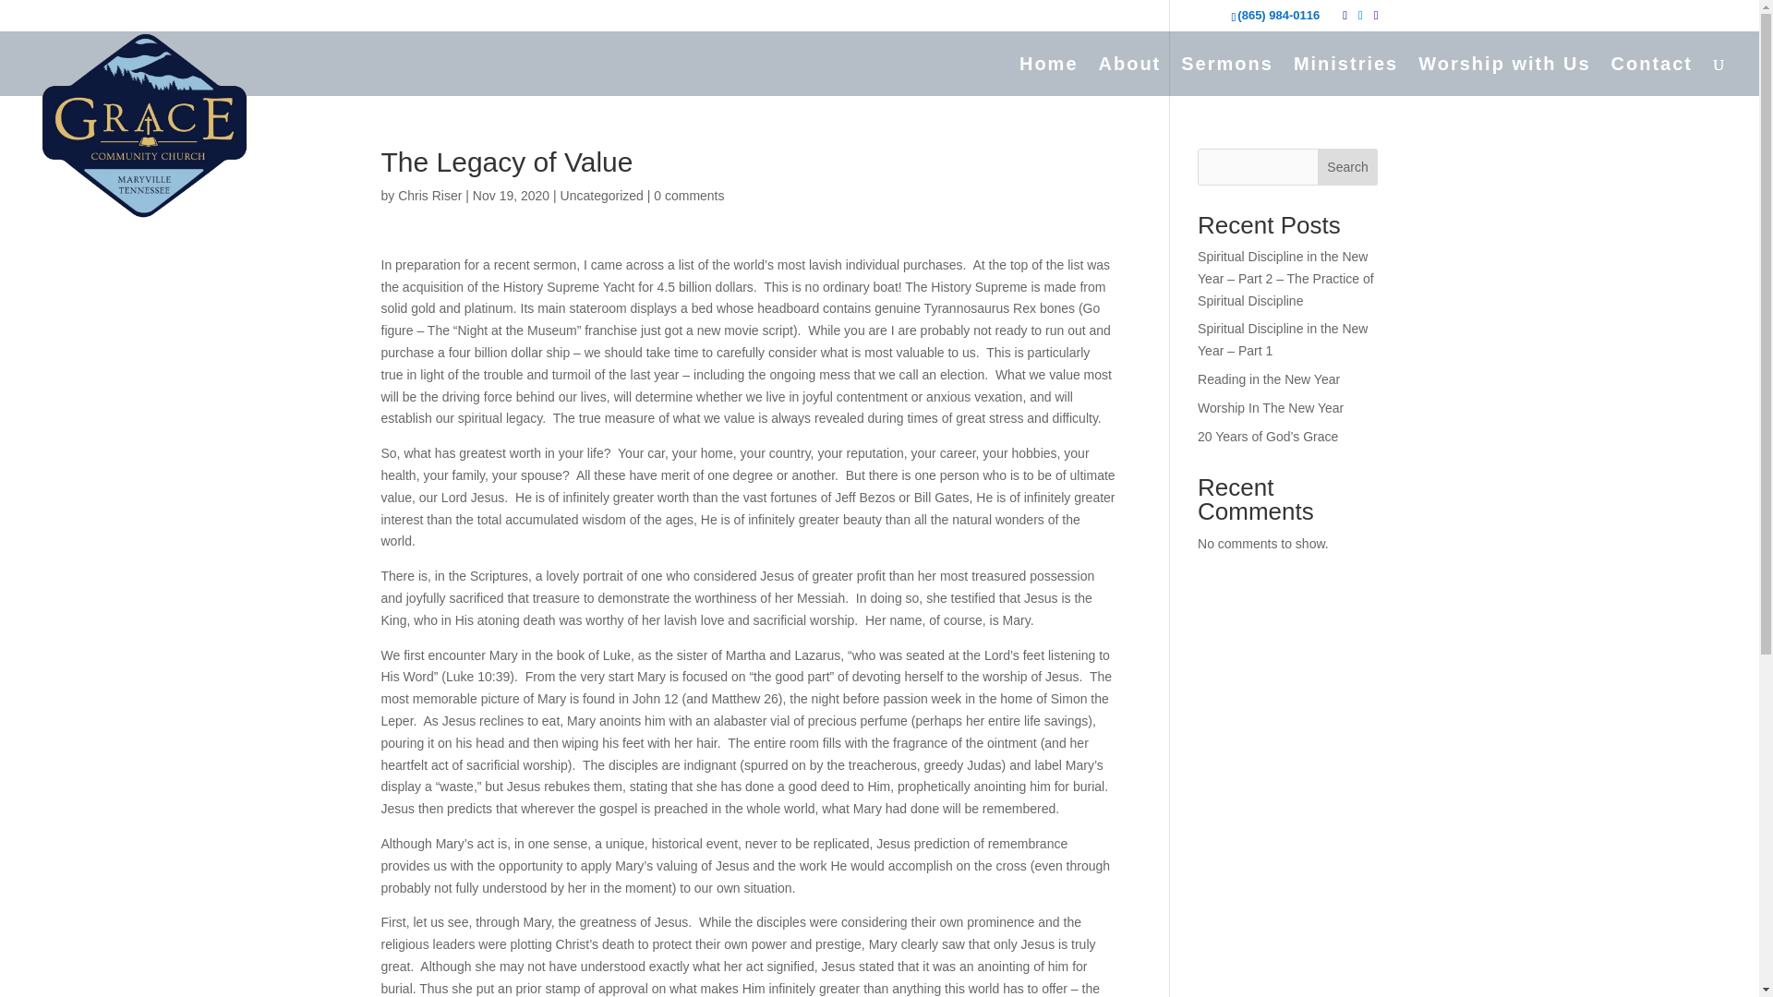 This screenshot has height=997, width=1773. I want to click on Uncategorized, so click(601, 196).